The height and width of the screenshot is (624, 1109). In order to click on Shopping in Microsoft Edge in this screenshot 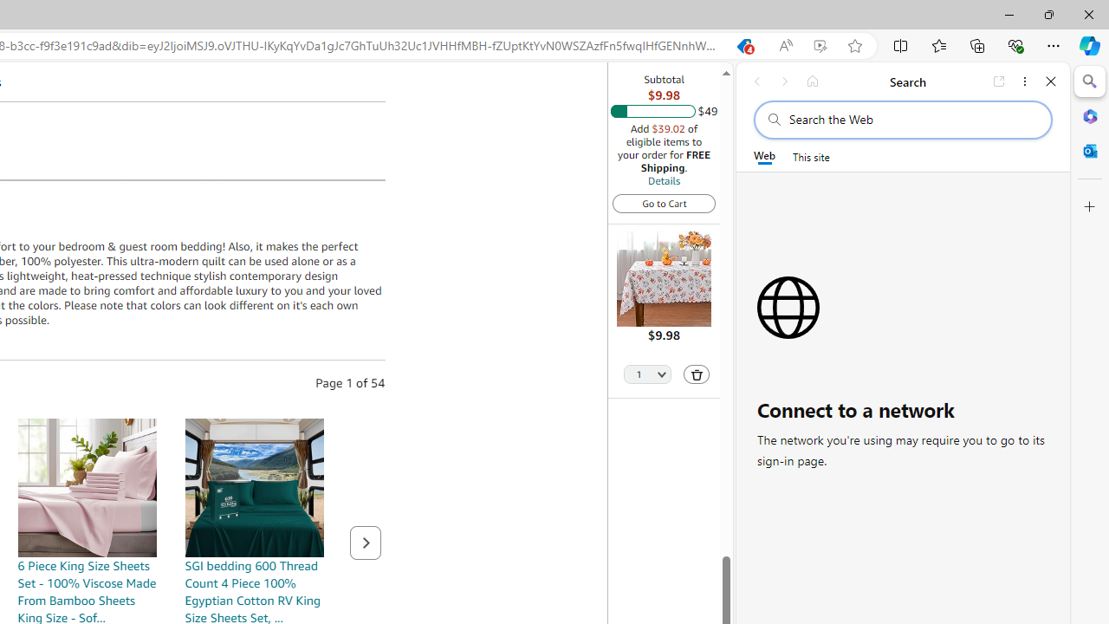, I will do `click(743, 46)`.